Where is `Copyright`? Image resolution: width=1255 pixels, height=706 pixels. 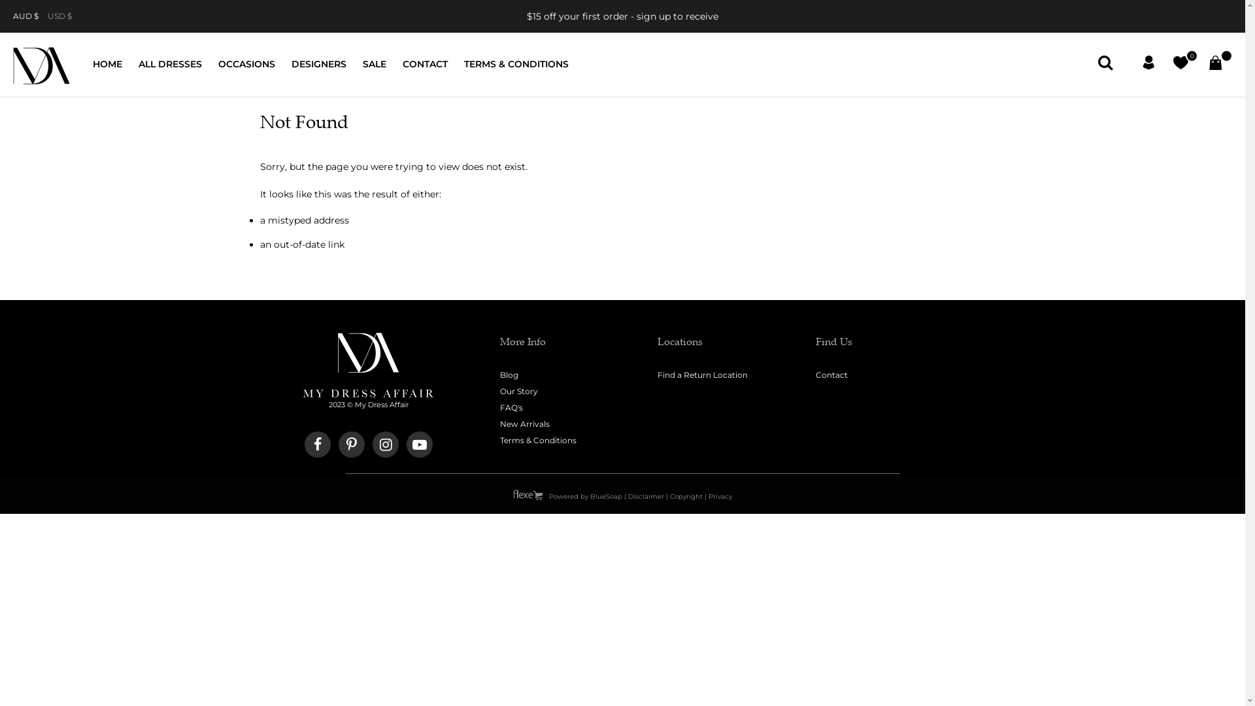
Copyright is located at coordinates (686, 497).